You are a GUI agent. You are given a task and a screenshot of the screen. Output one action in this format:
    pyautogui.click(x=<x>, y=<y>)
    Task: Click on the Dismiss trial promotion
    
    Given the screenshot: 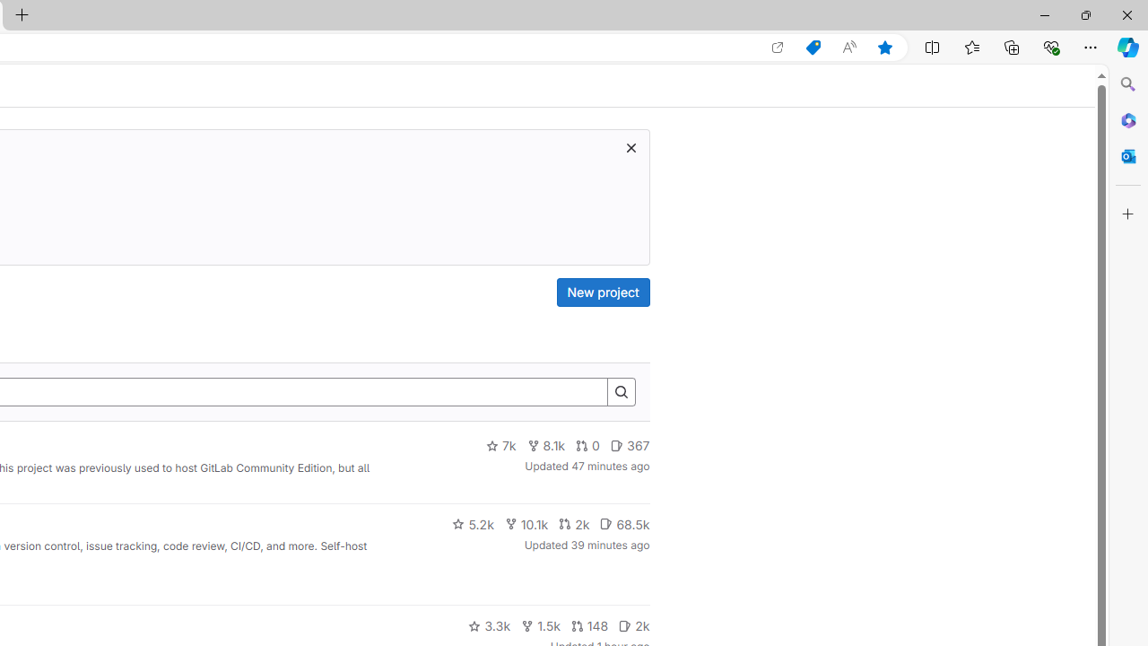 What is the action you would take?
    pyautogui.click(x=631, y=147)
    